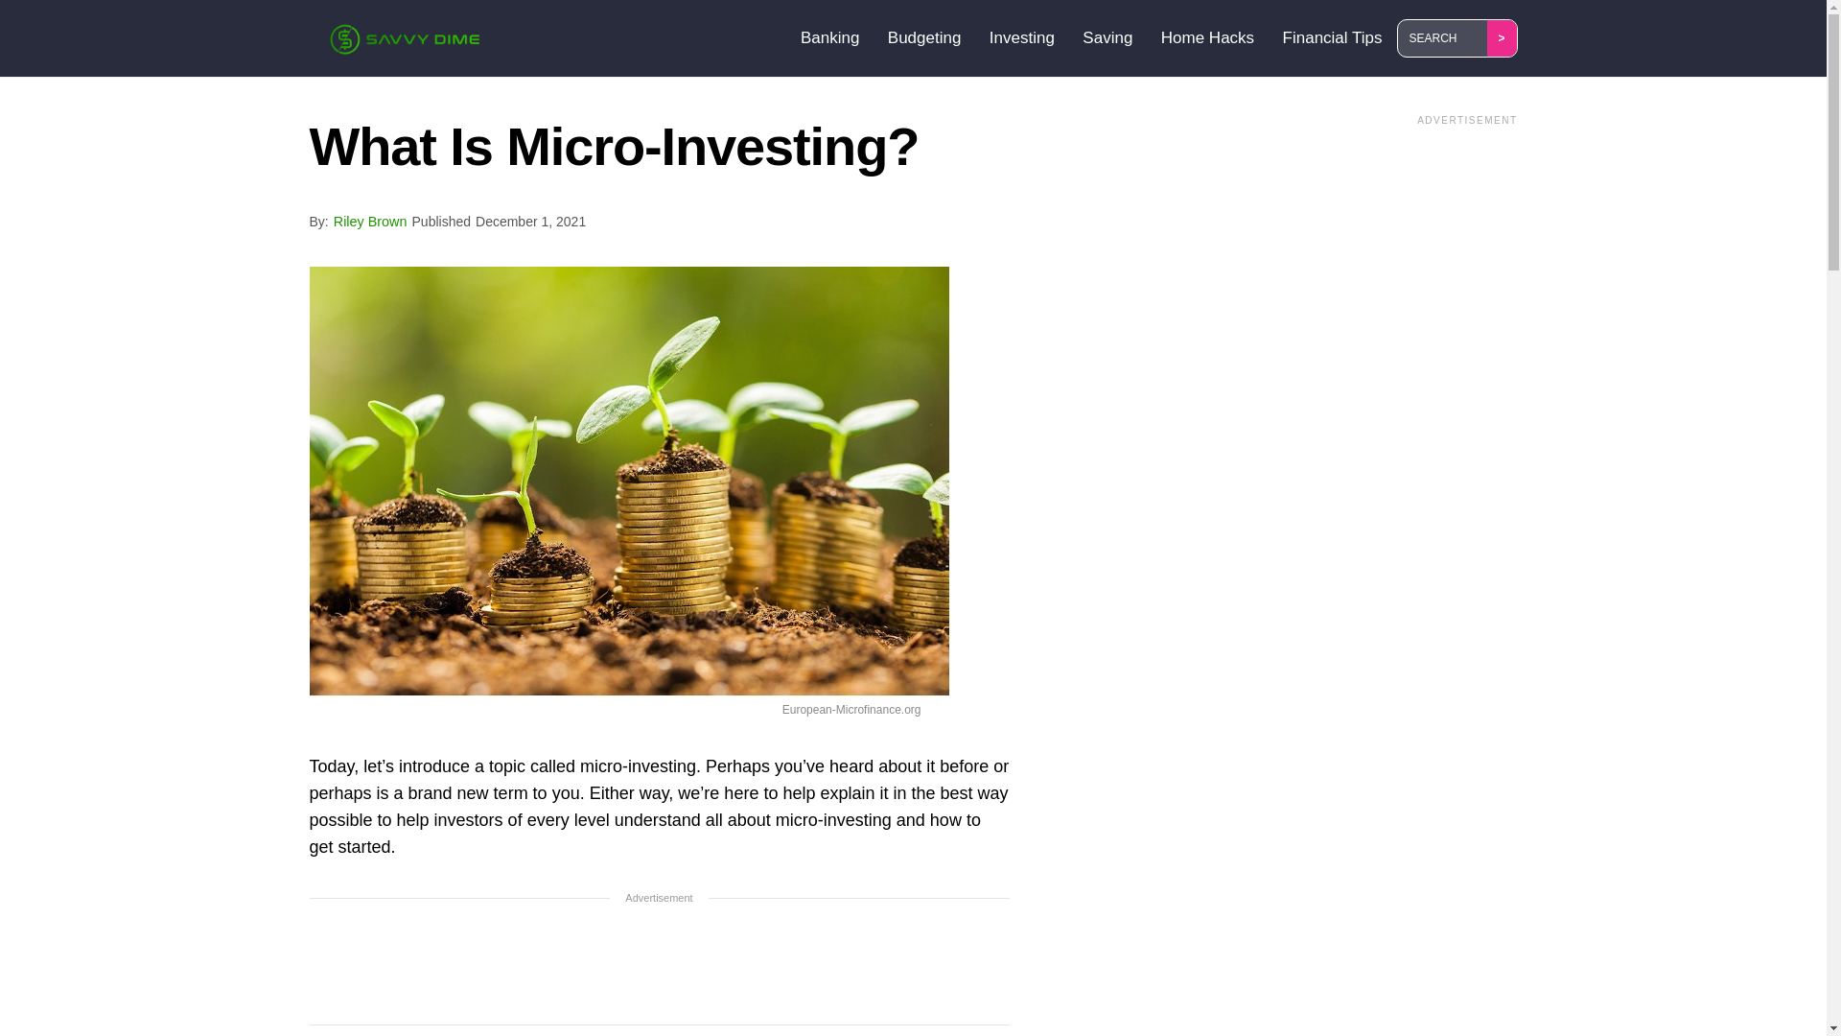  Describe the element at coordinates (1445, 38) in the screenshot. I see `Search` at that location.